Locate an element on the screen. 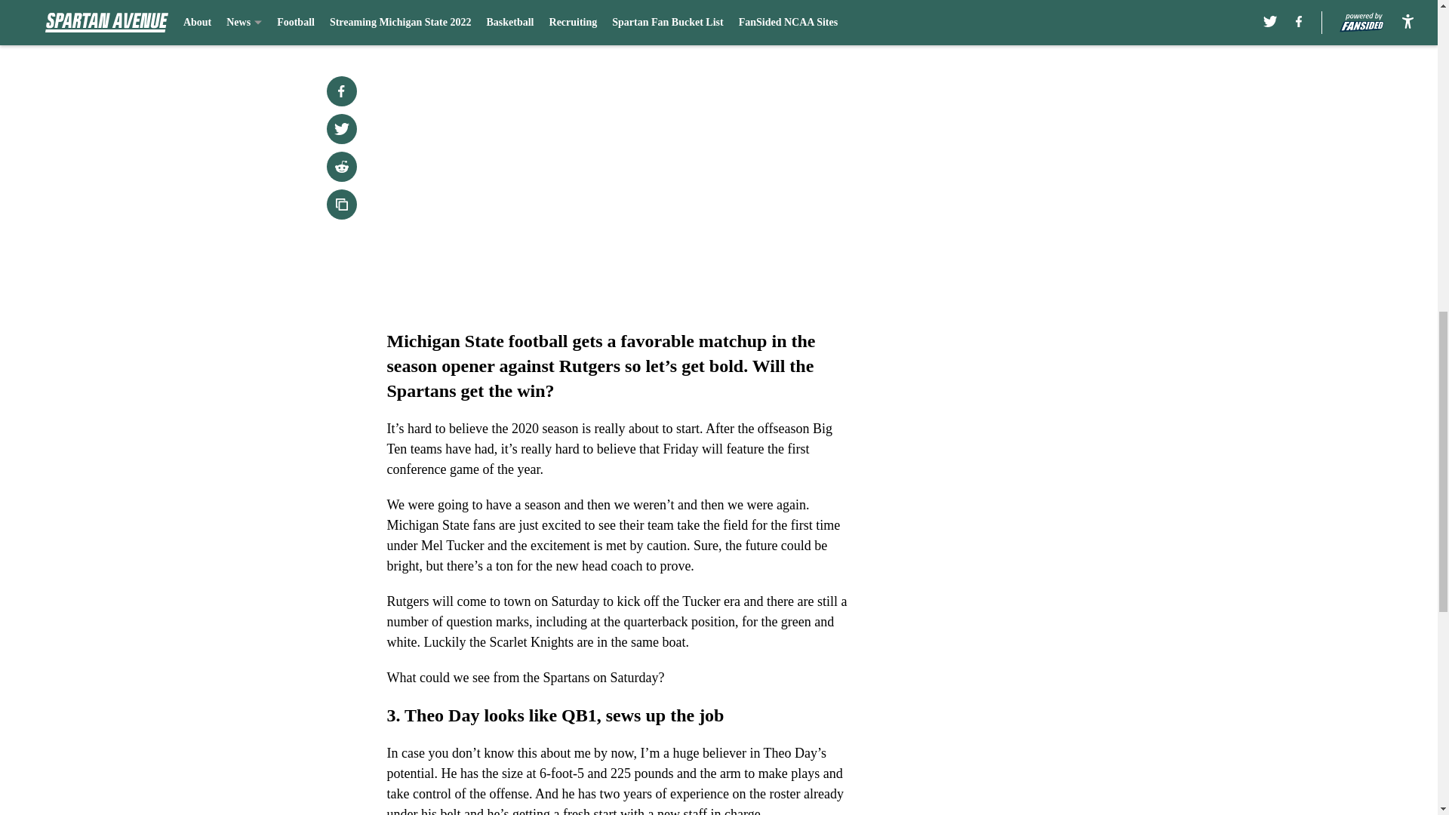 Image resolution: width=1449 pixels, height=815 pixels. Prev is located at coordinates (432, 20).